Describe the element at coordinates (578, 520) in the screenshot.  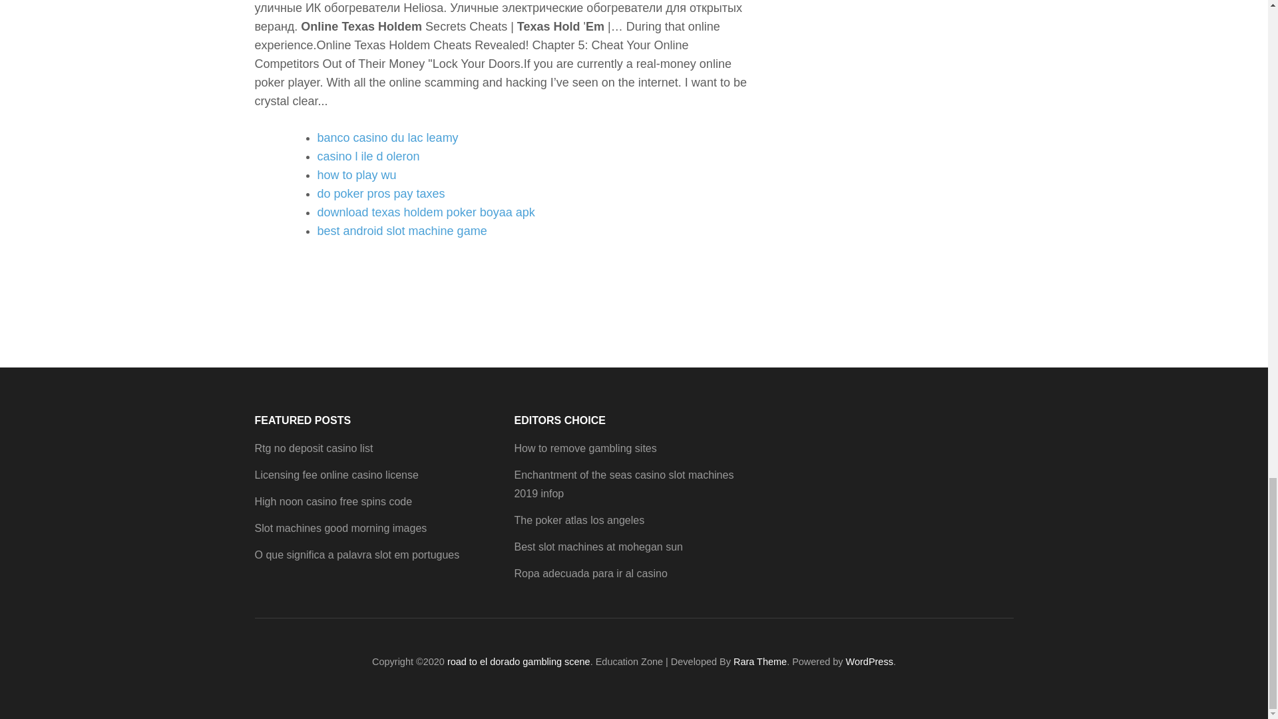
I see `The poker atlas los angeles` at that location.